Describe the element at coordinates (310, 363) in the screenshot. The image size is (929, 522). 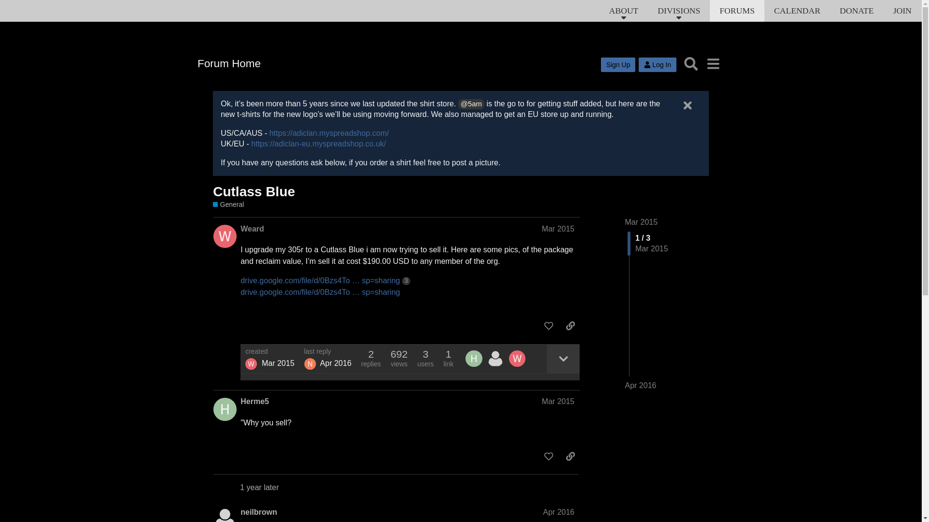
I see `neilbrown` at that location.